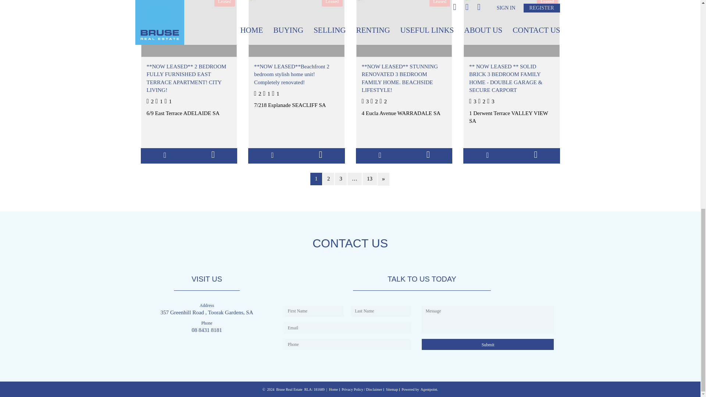  What do you see at coordinates (488, 344) in the screenshot?
I see `Submit` at bounding box center [488, 344].